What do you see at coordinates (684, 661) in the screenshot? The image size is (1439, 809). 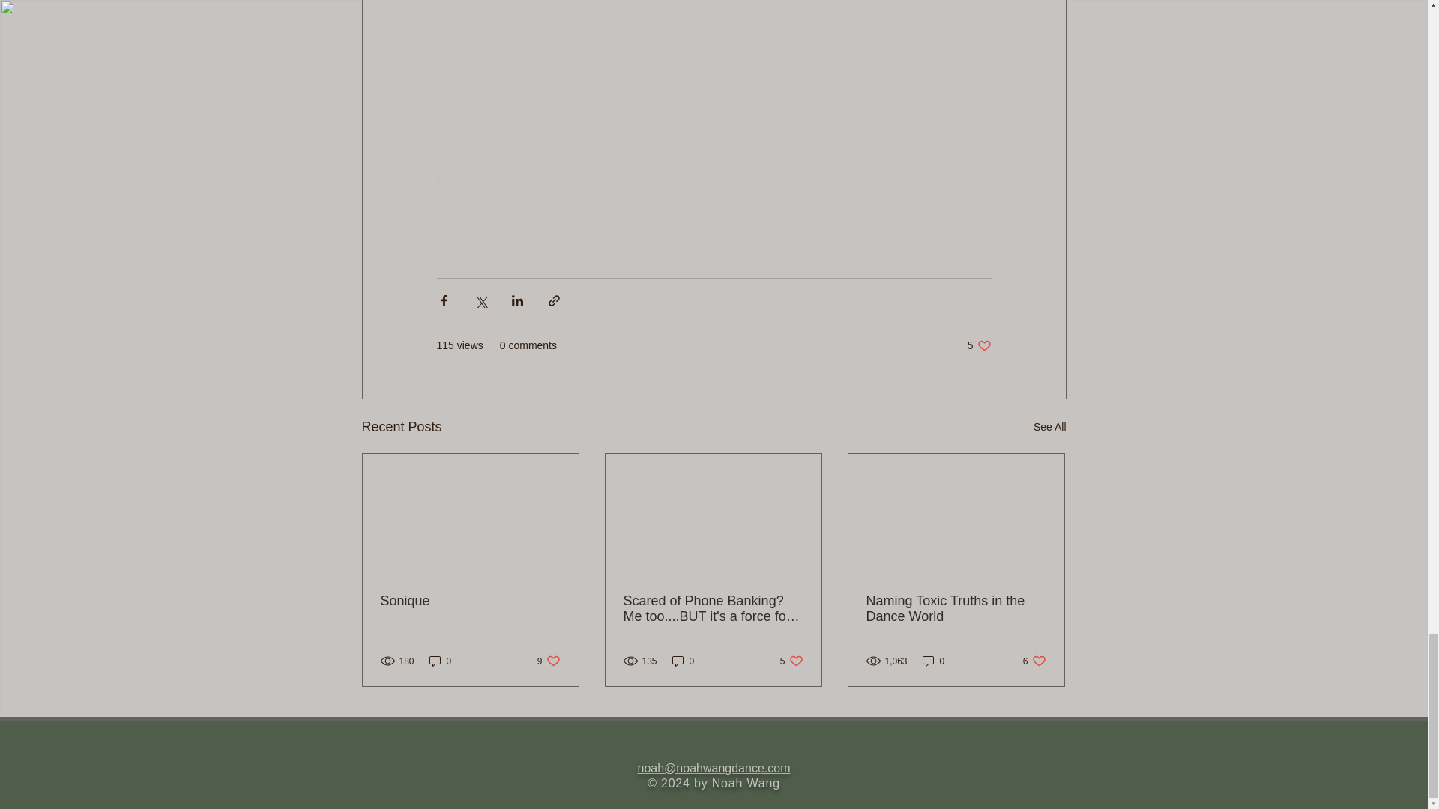 I see `0` at bounding box center [684, 661].